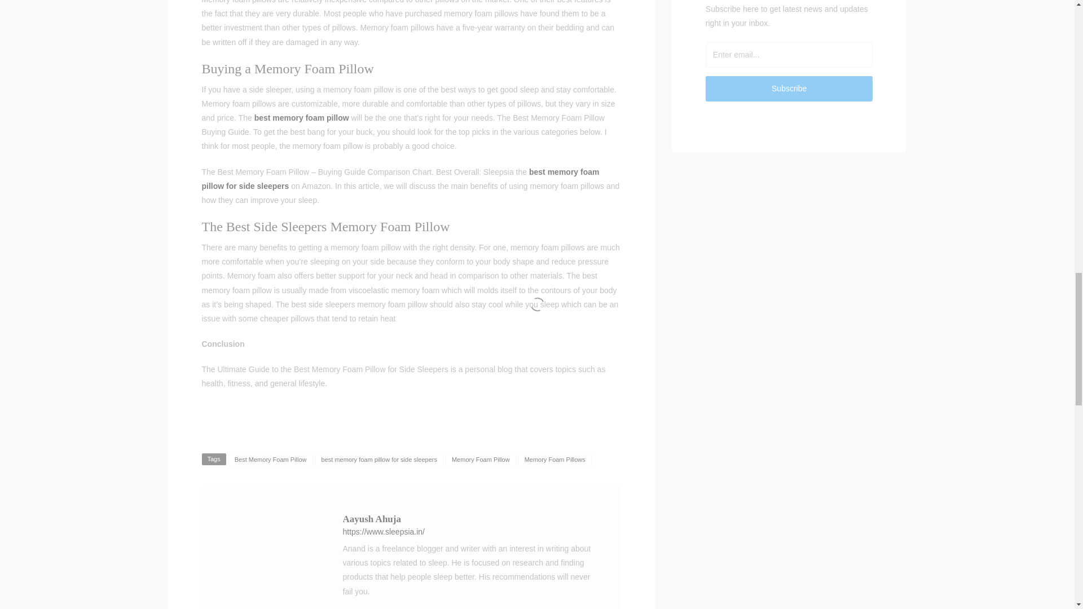  Describe the element at coordinates (271, 460) in the screenshot. I see `Best Memory Foam Pillow` at that location.